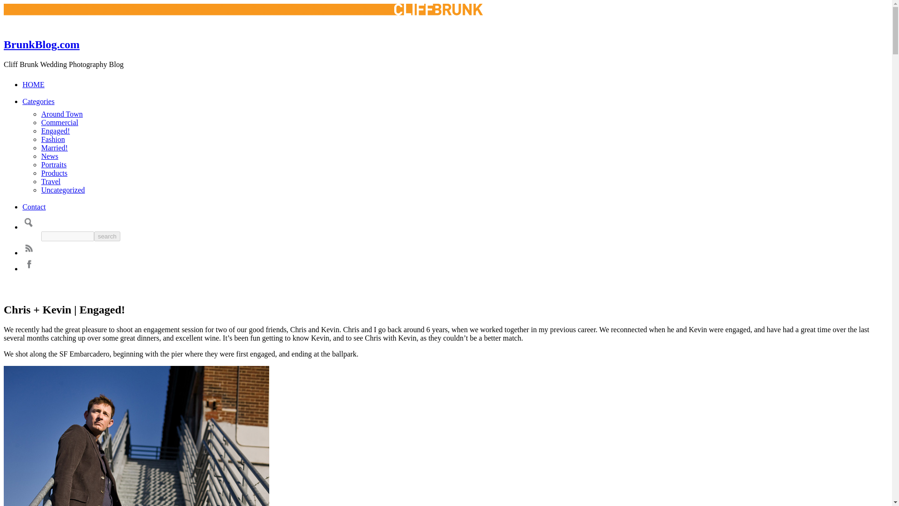  What do you see at coordinates (51, 182) in the screenshot?
I see `Travel` at bounding box center [51, 182].